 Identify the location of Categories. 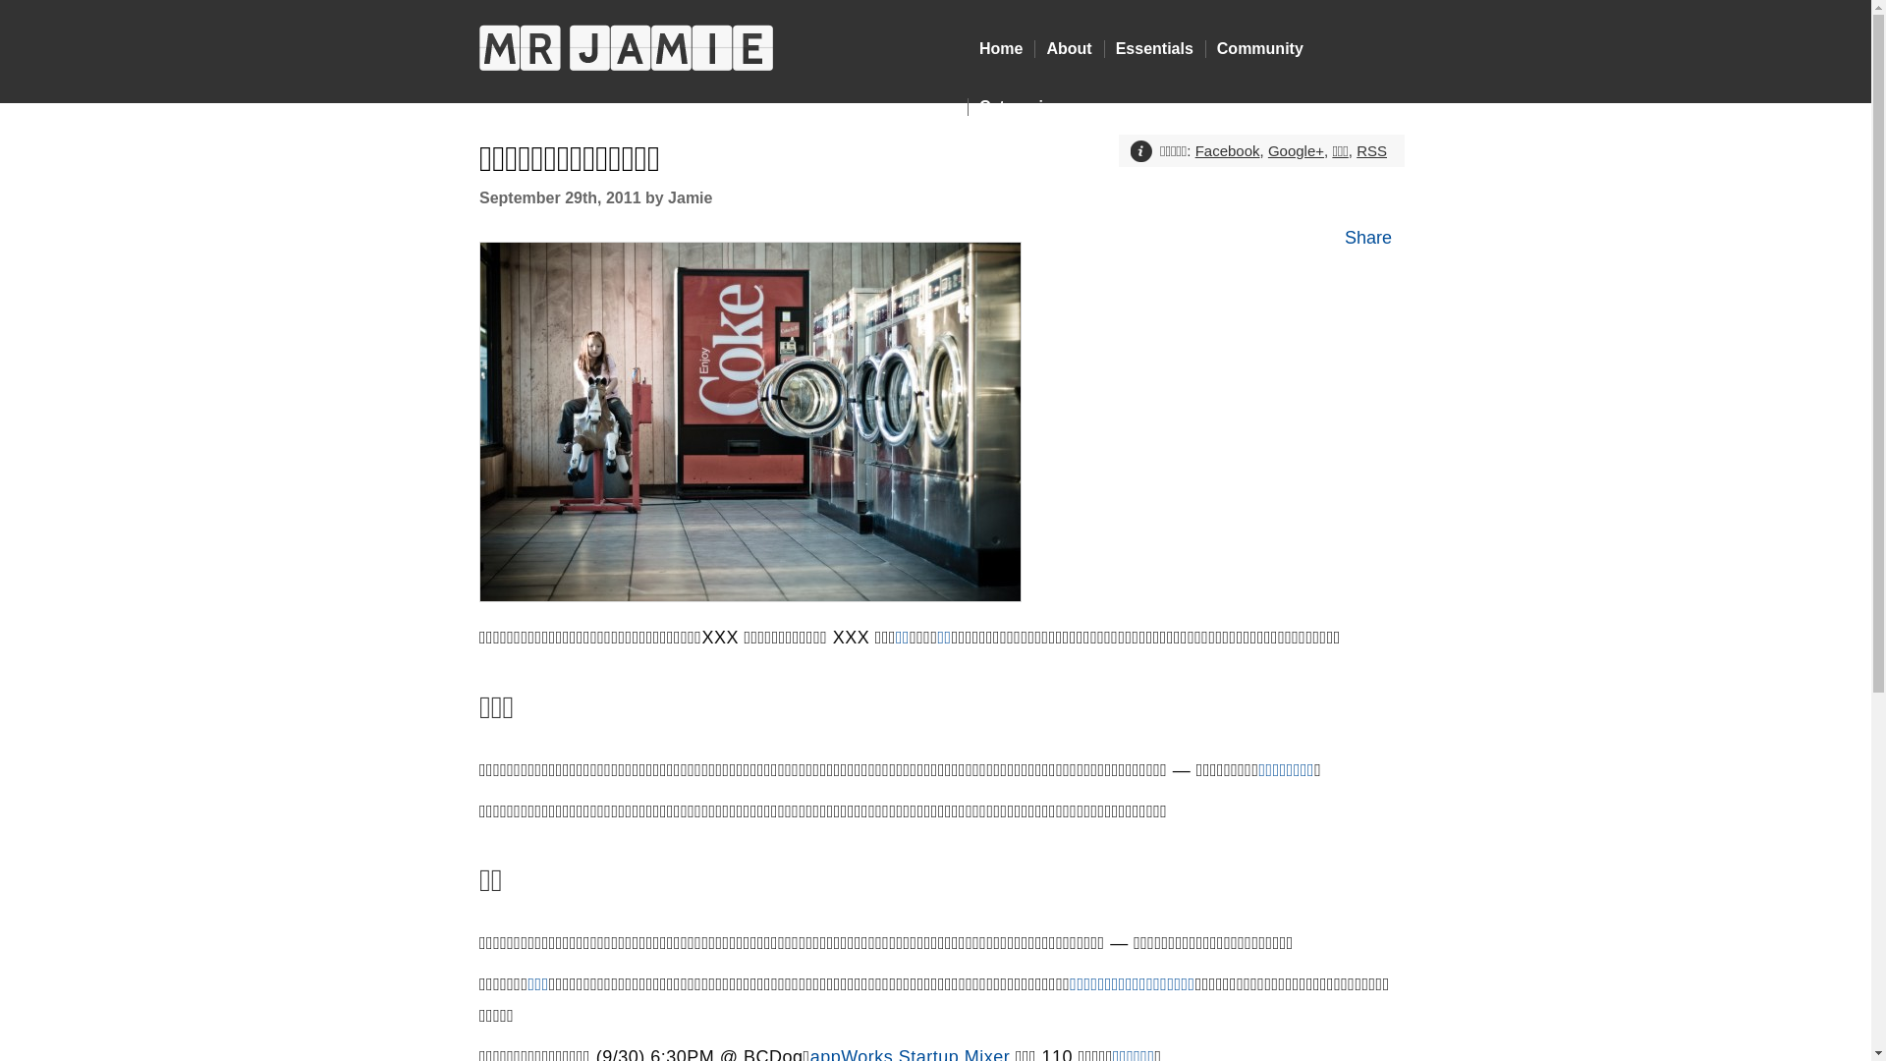
(1020, 107).